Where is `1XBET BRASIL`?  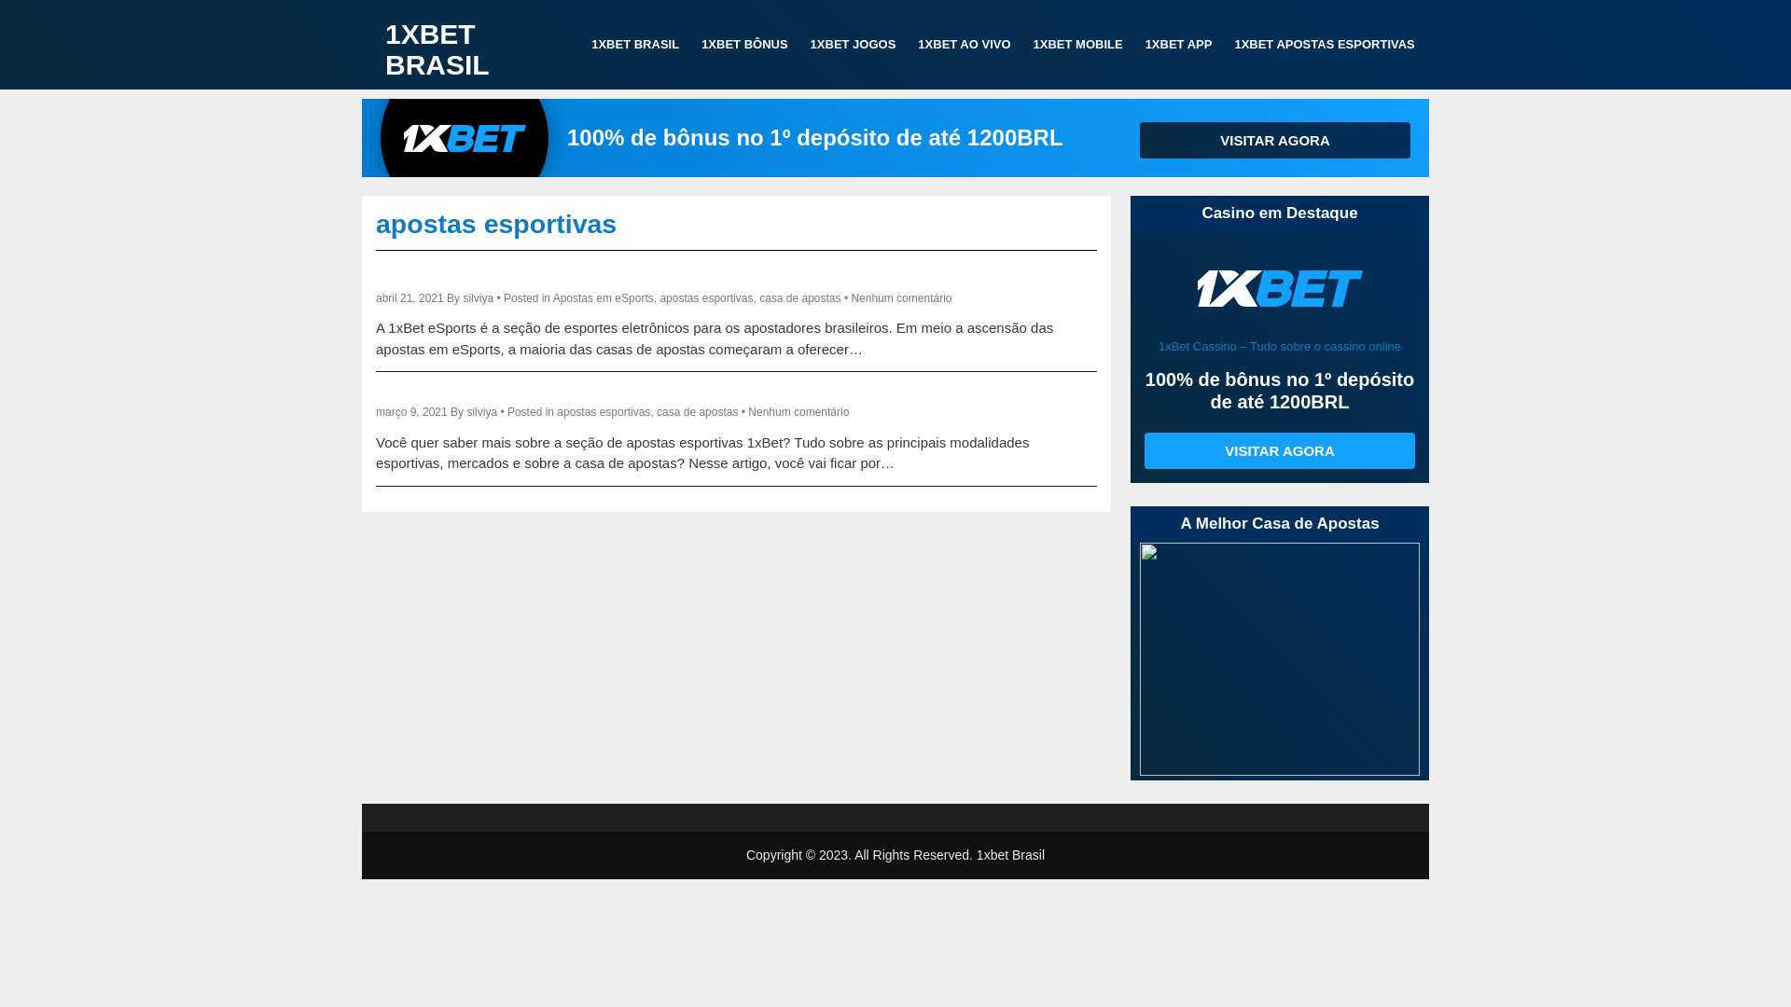 1XBET BRASIL is located at coordinates (437, 49).